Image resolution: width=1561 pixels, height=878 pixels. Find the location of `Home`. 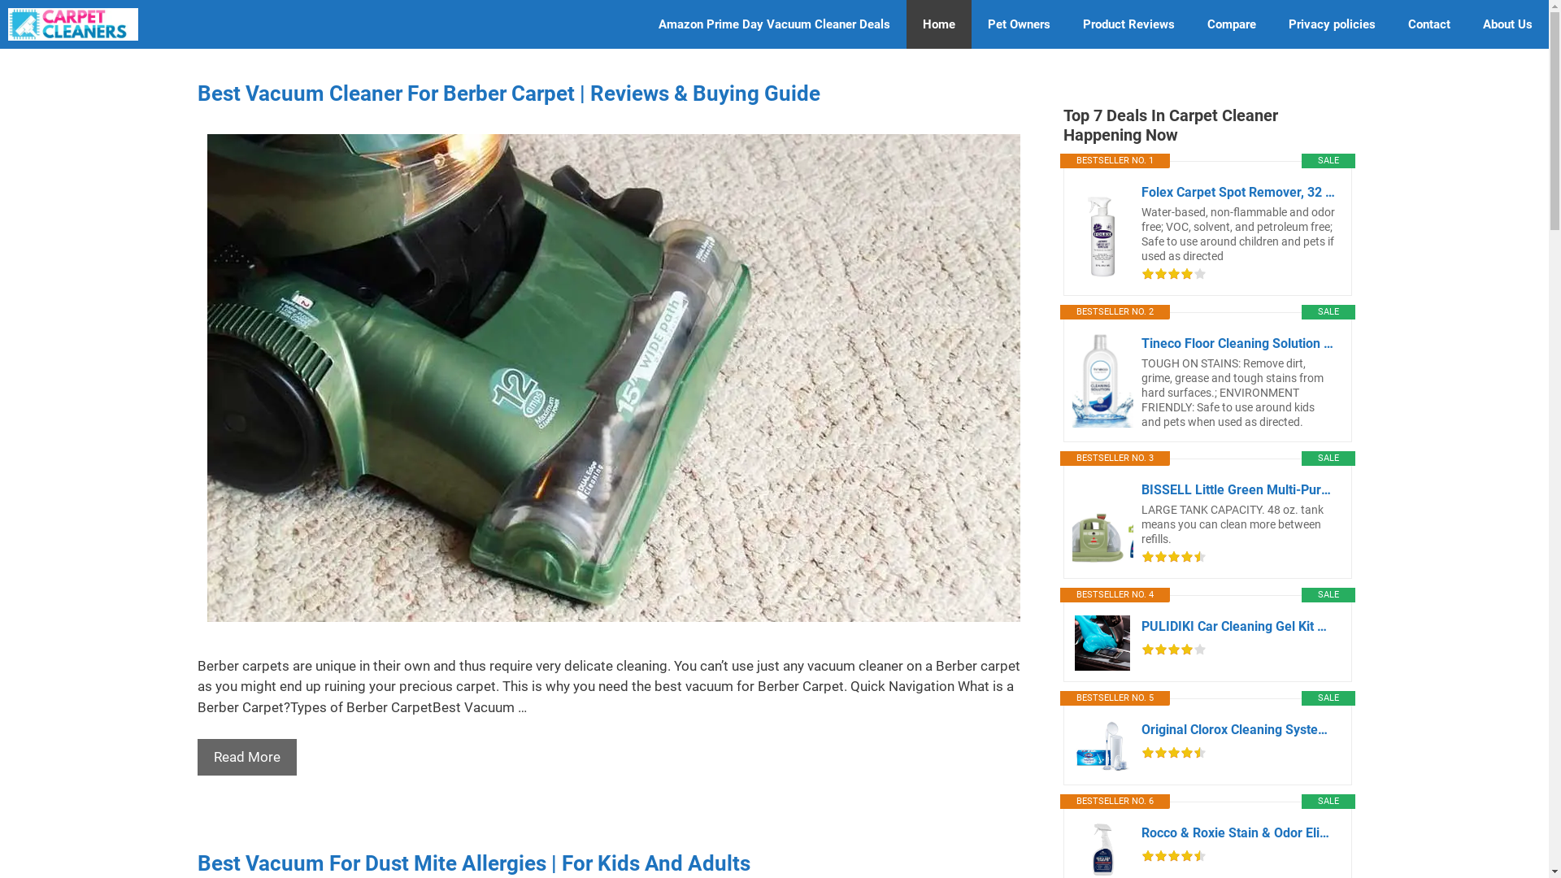

Home is located at coordinates (939, 24).